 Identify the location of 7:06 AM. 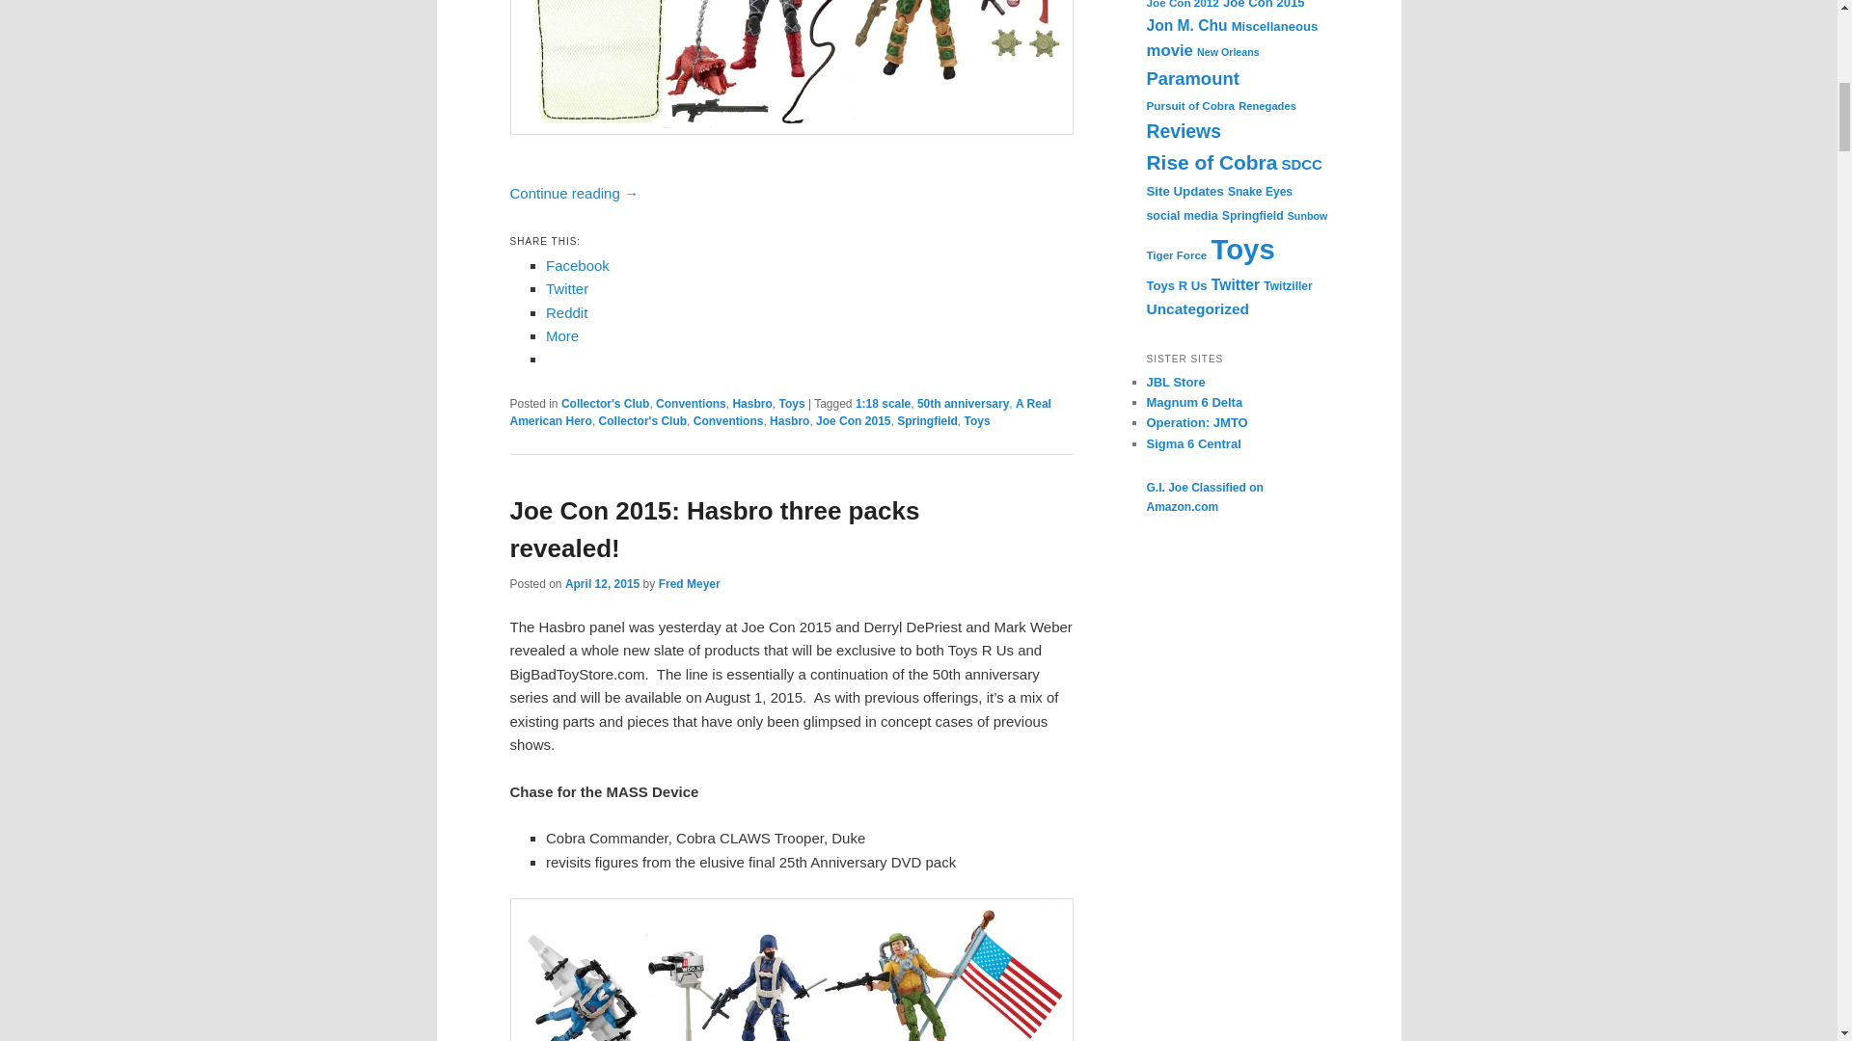
(602, 584).